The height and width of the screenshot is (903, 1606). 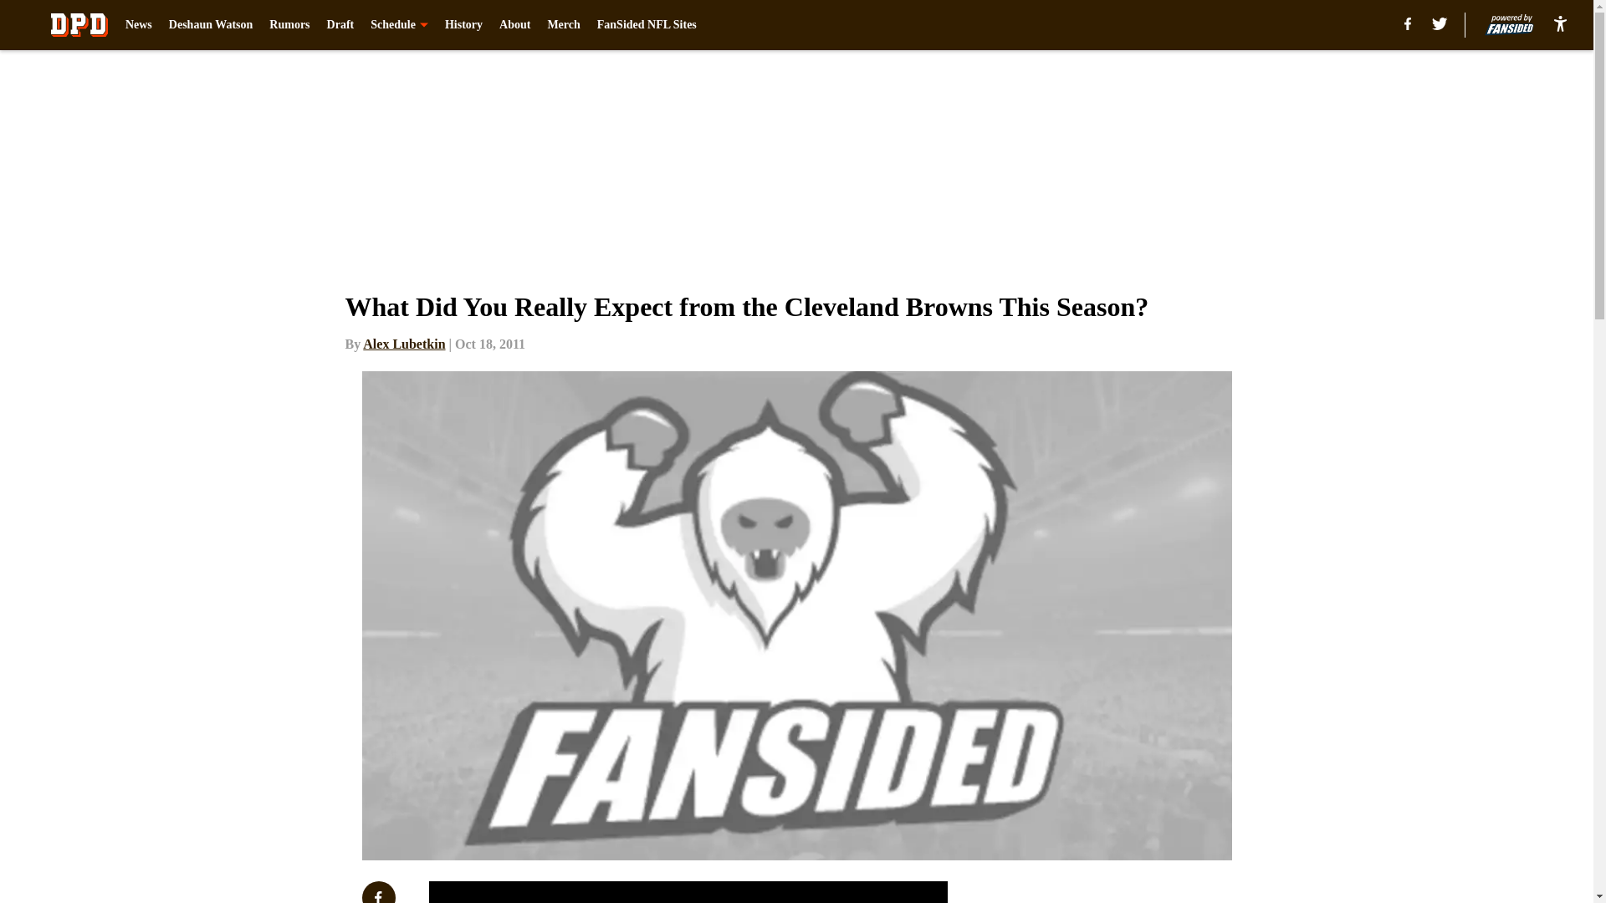 I want to click on Merch, so click(x=564, y=25).